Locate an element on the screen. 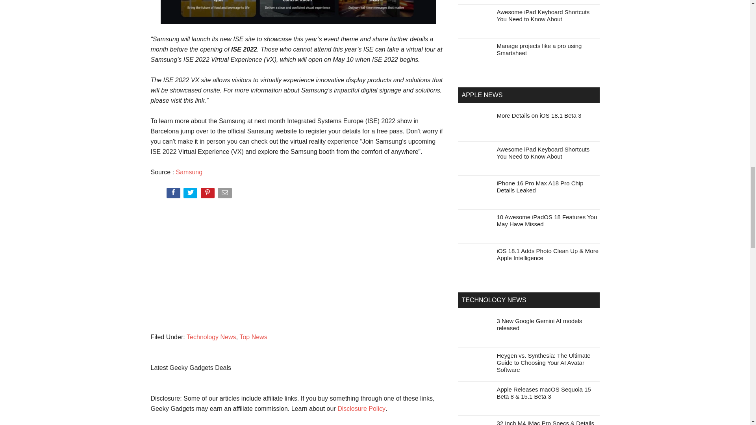 The image size is (756, 425). Email is located at coordinates (225, 194).